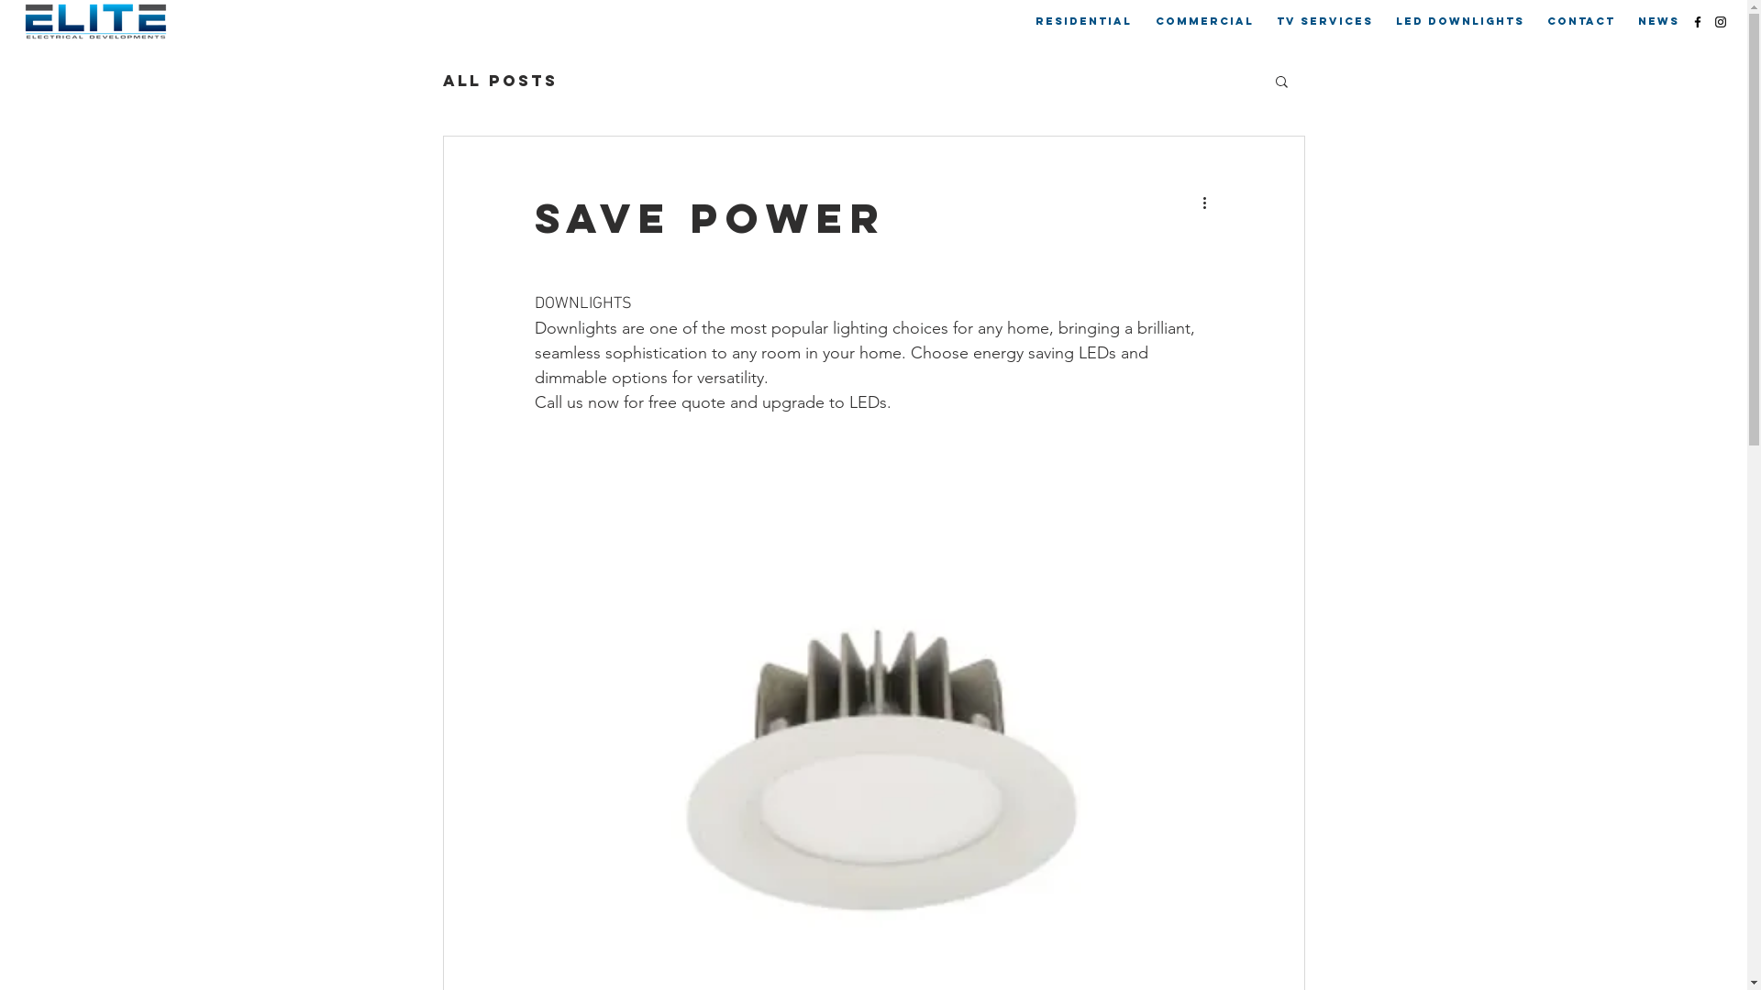 The height and width of the screenshot is (990, 1761). What do you see at coordinates (1324, 21) in the screenshot?
I see `TV SERVICES` at bounding box center [1324, 21].